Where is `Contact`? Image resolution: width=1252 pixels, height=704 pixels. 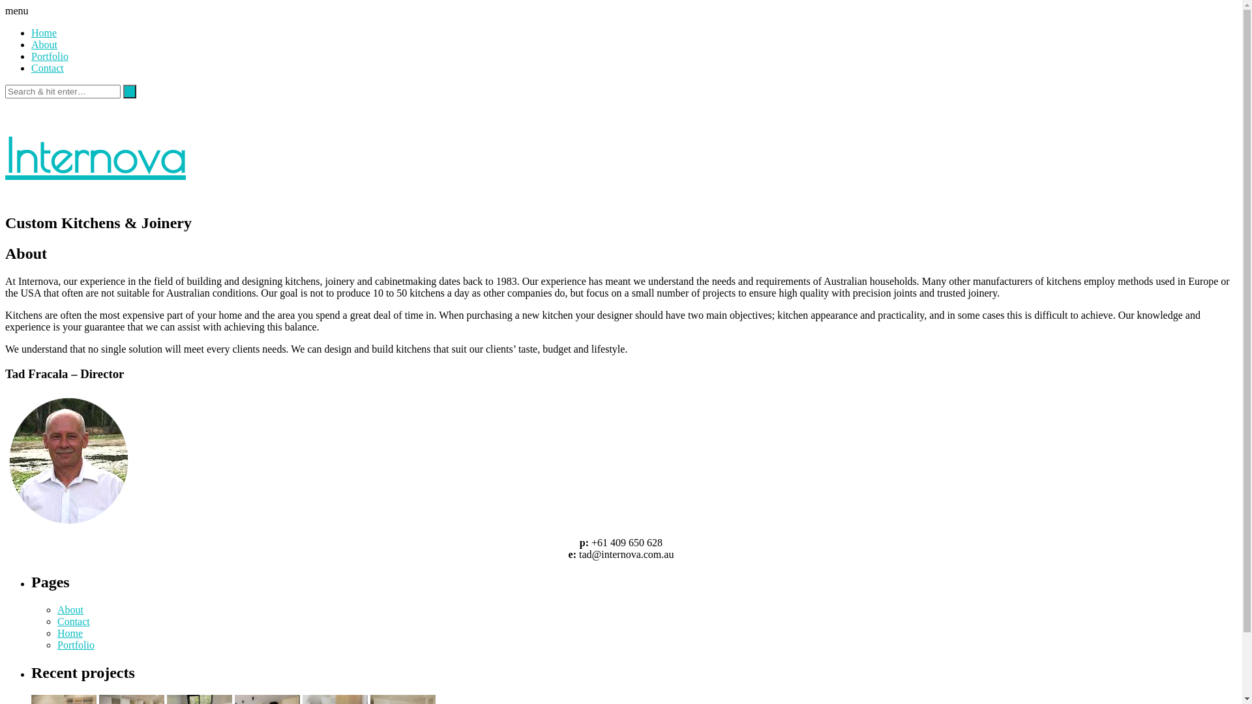
Contact is located at coordinates (74, 622).